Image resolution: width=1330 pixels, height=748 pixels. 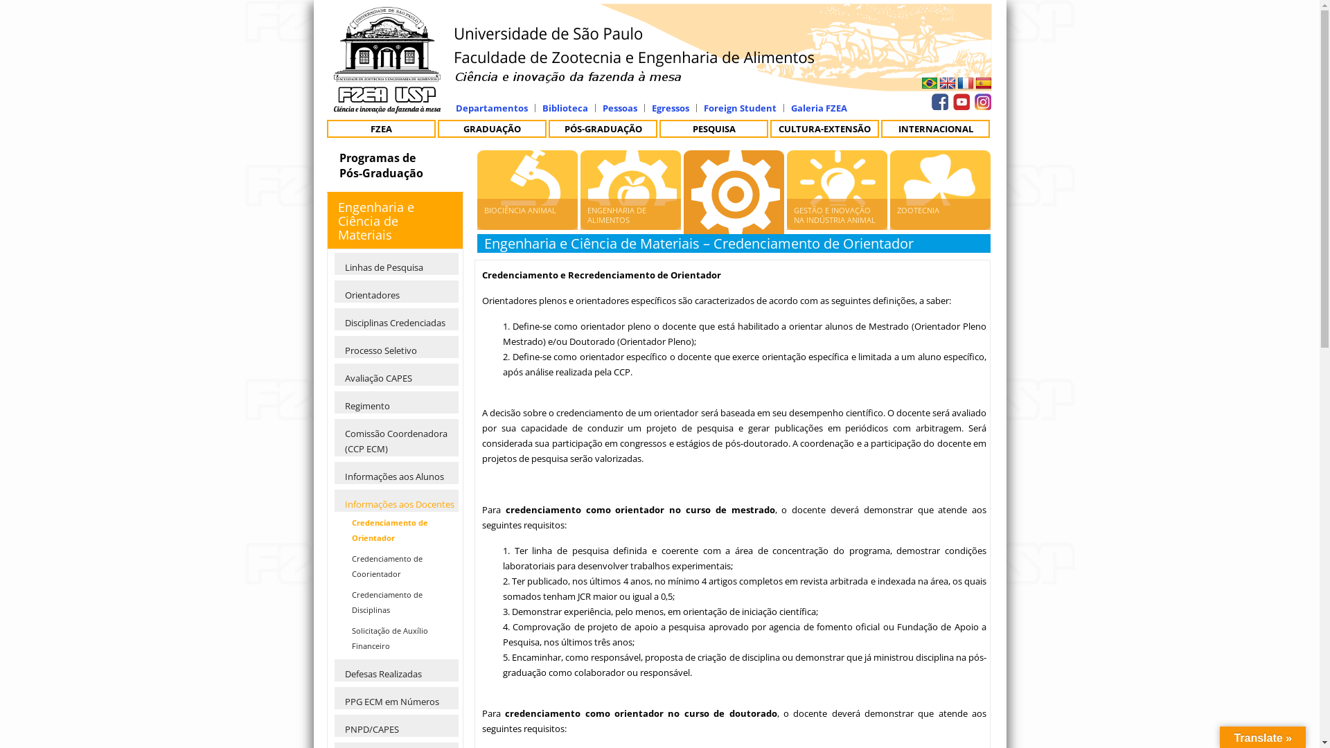 What do you see at coordinates (400, 603) in the screenshot?
I see `Credenciamento de Disciplinas` at bounding box center [400, 603].